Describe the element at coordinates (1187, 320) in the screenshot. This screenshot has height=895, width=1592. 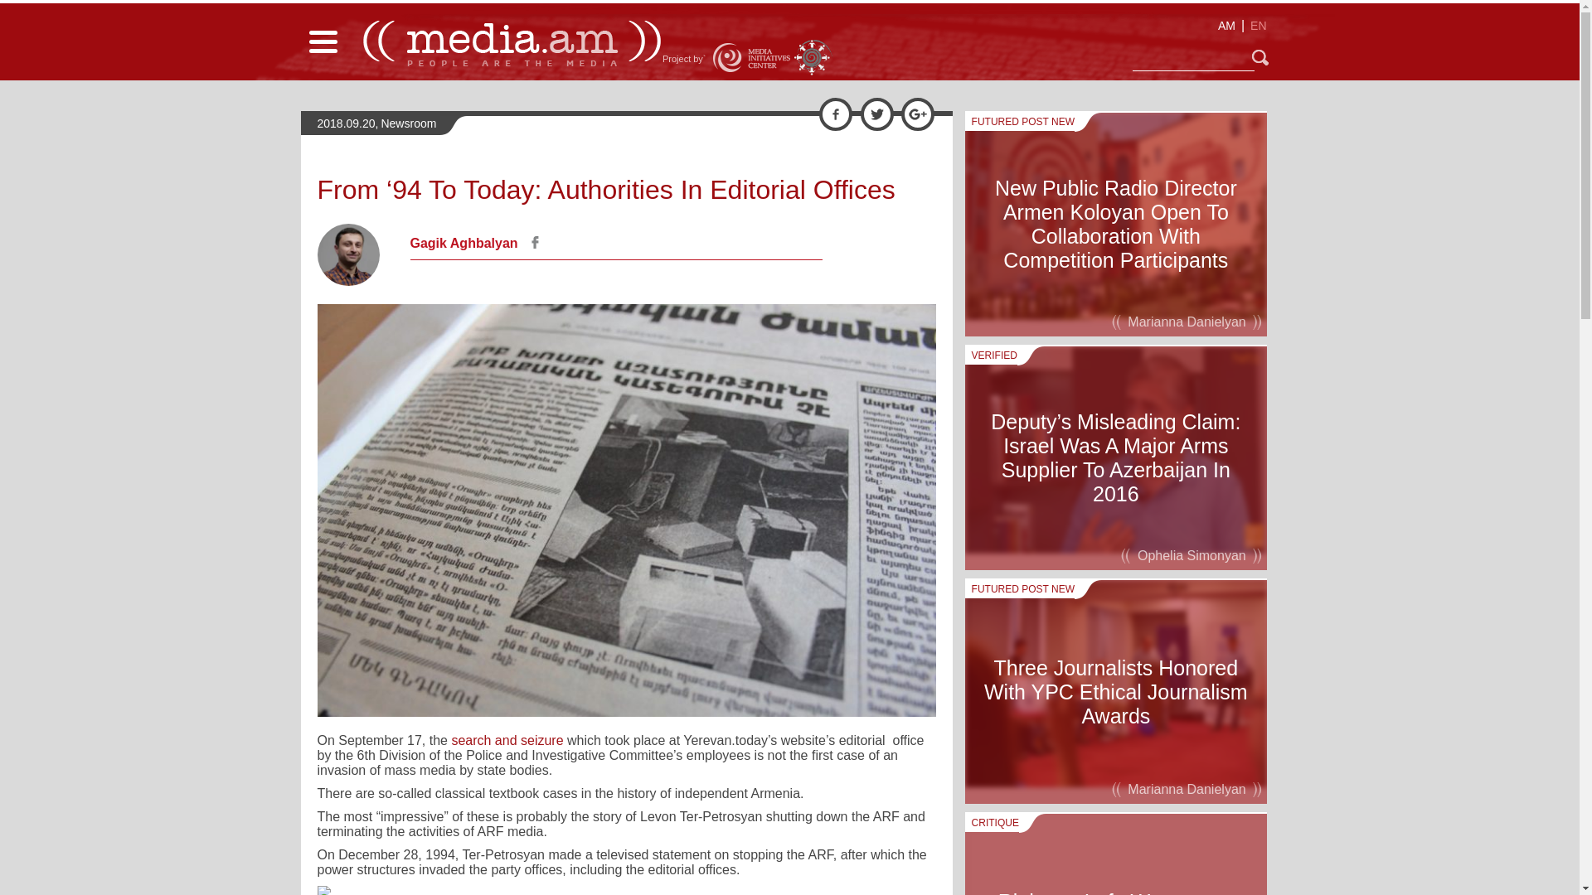
I see `Marianna Danielyan` at that location.